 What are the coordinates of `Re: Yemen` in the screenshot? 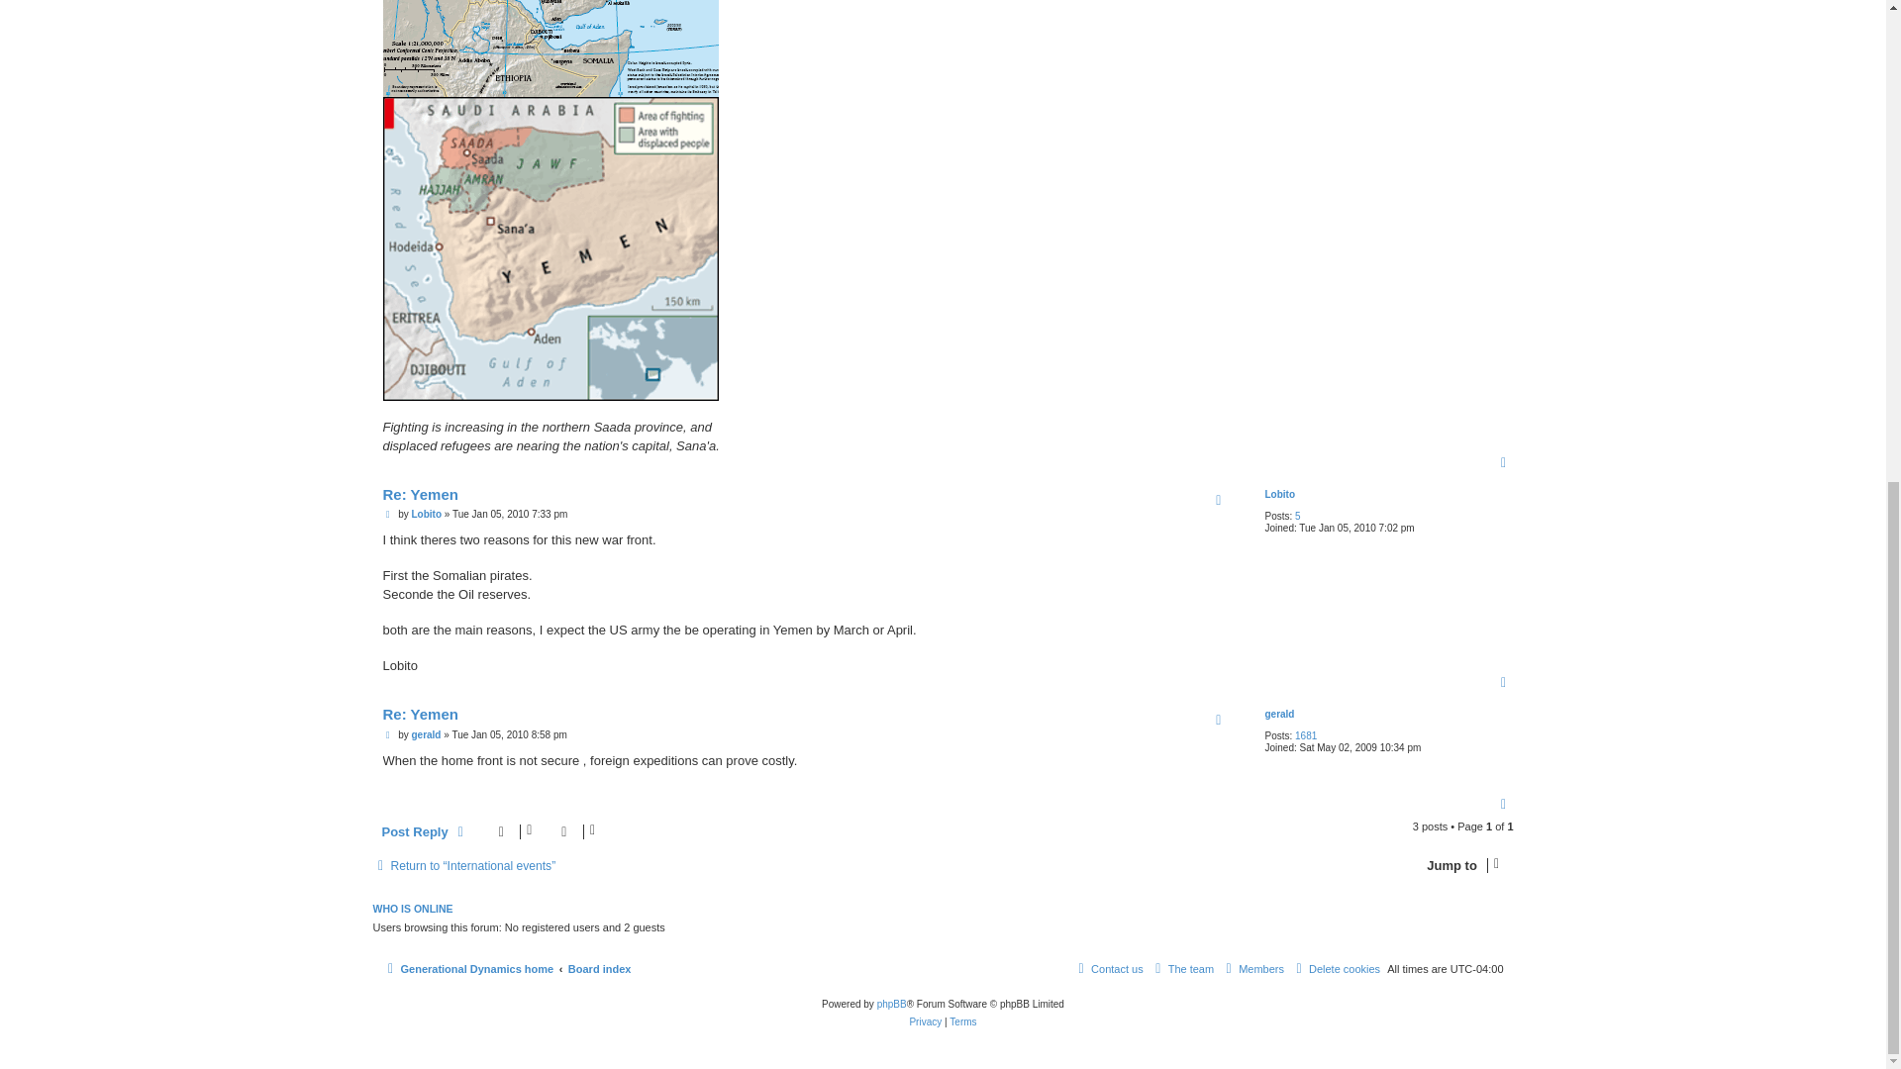 It's located at (420, 495).